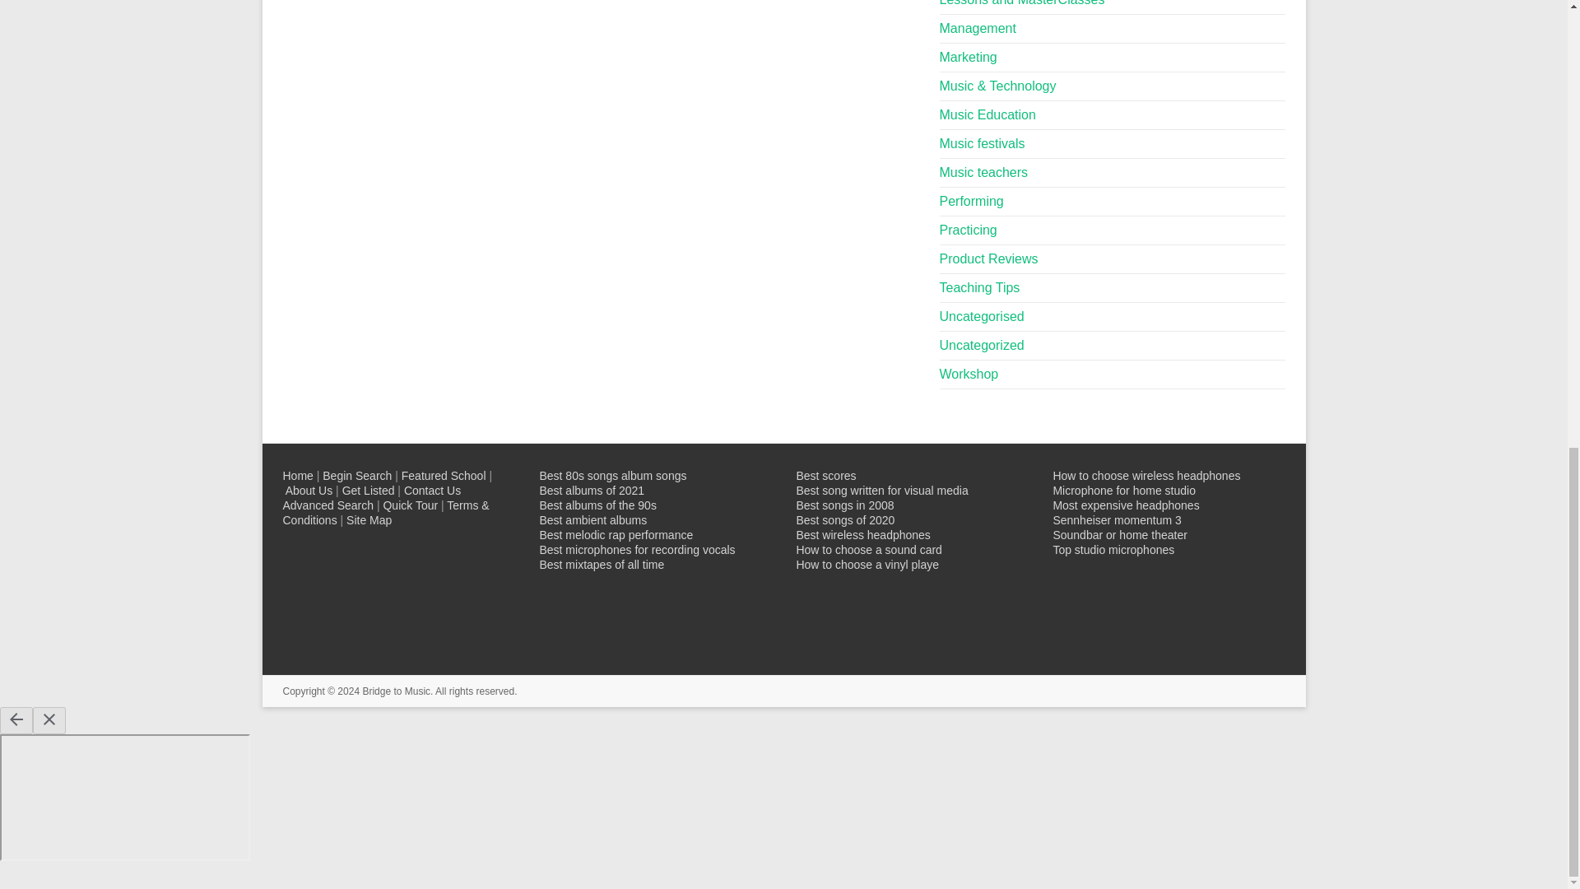  What do you see at coordinates (971, 201) in the screenshot?
I see `Performing` at bounding box center [971, 201].